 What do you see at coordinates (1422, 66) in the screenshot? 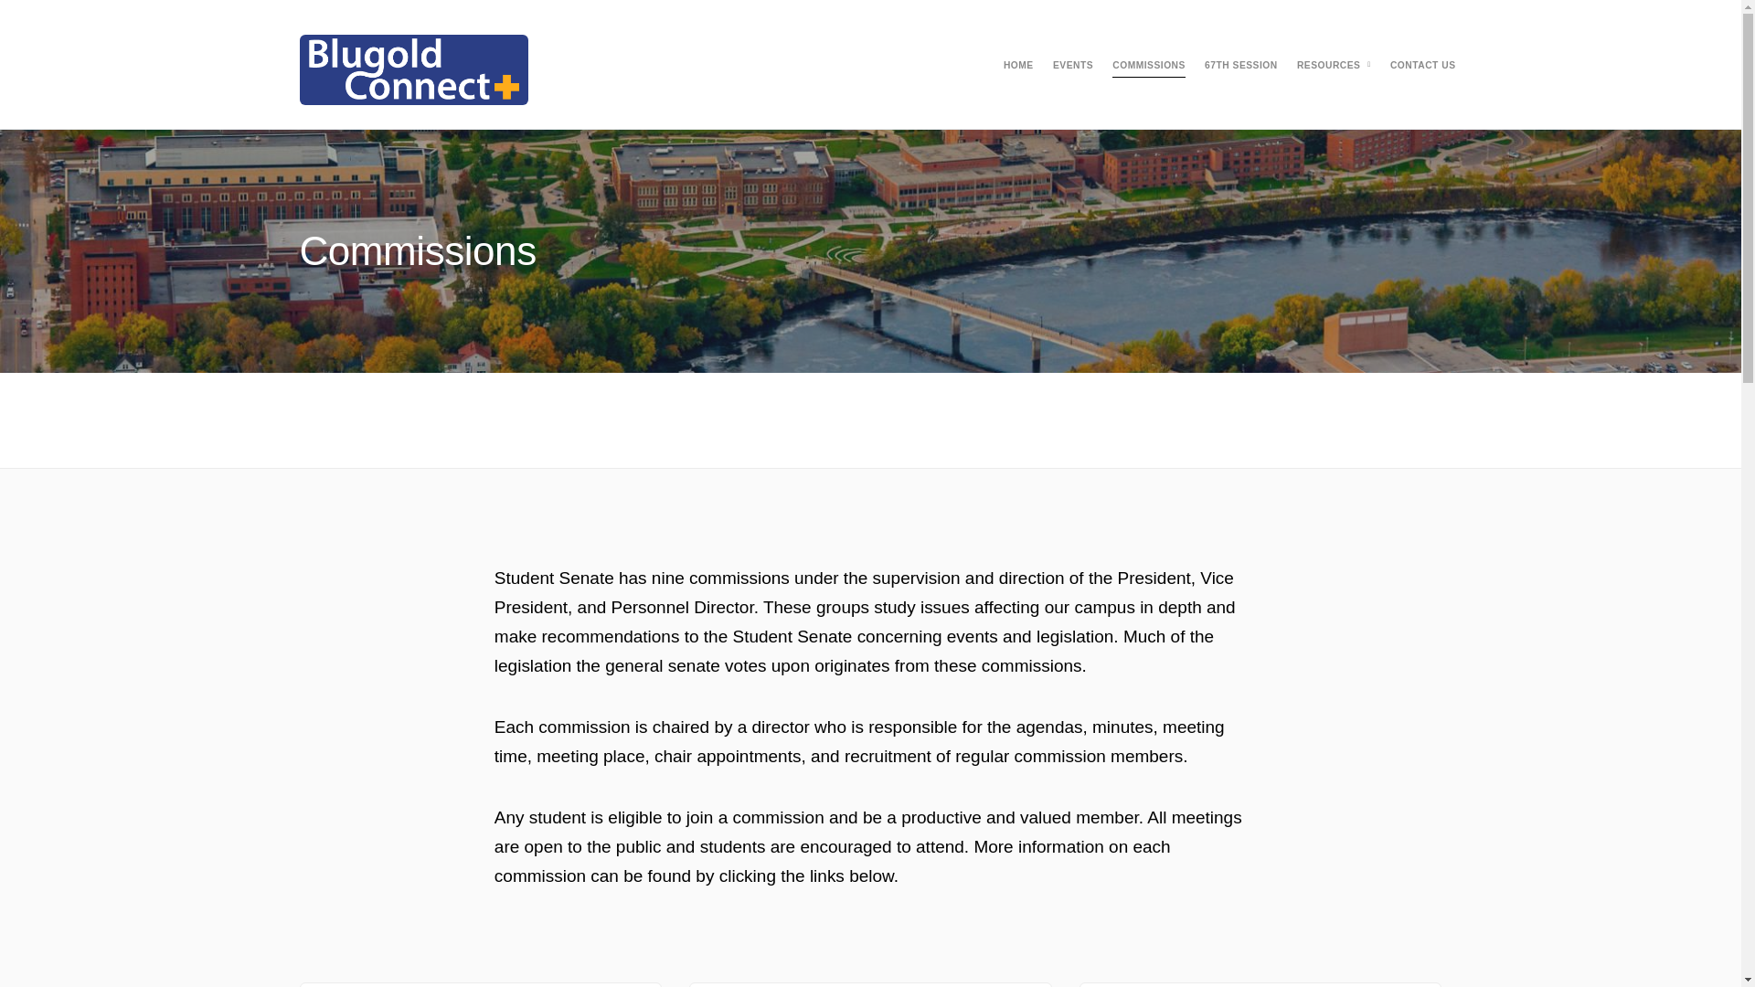
I see `CONTACT US` at bounding box center [1422, 66].